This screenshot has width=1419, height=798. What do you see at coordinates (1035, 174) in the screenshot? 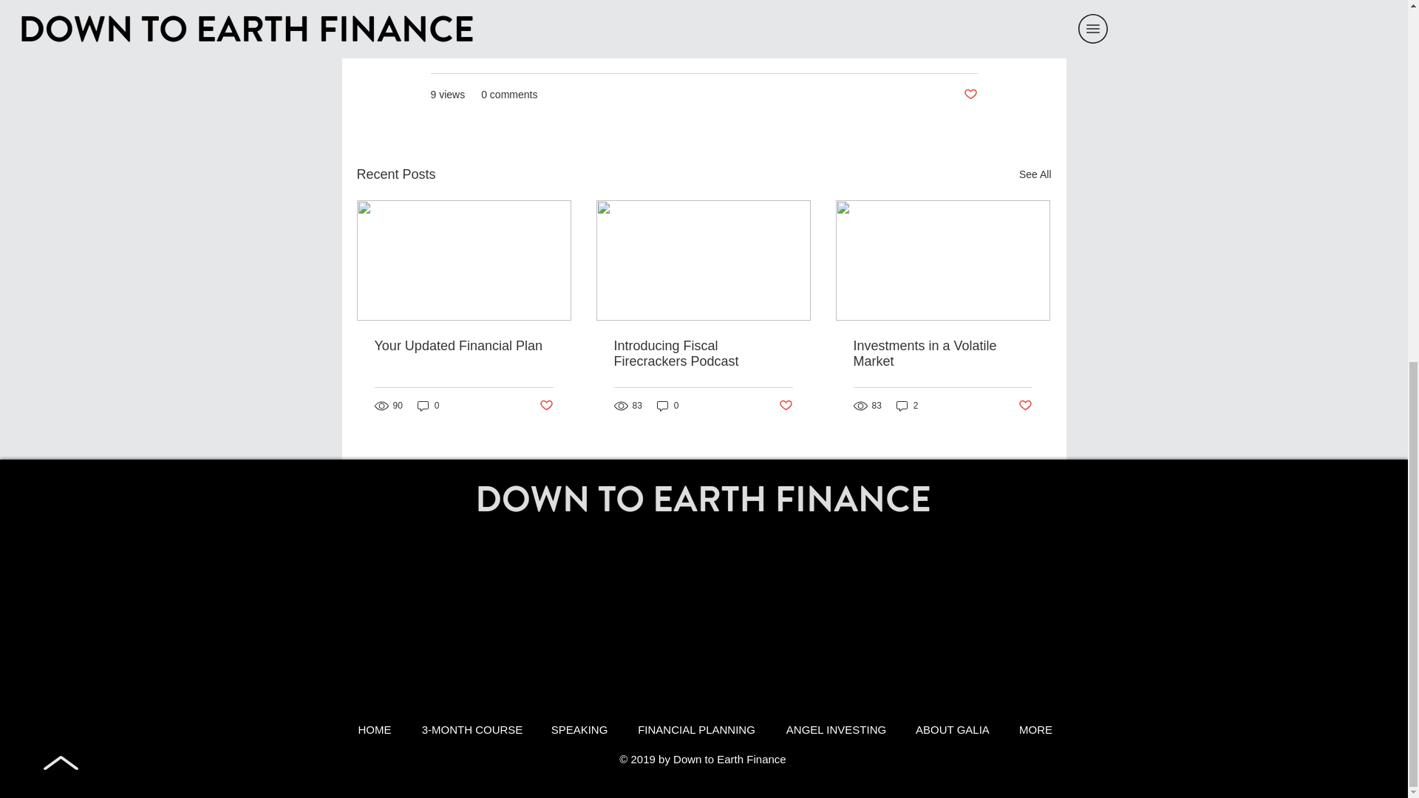
I see `See All` at bounding box center [1035, 174].